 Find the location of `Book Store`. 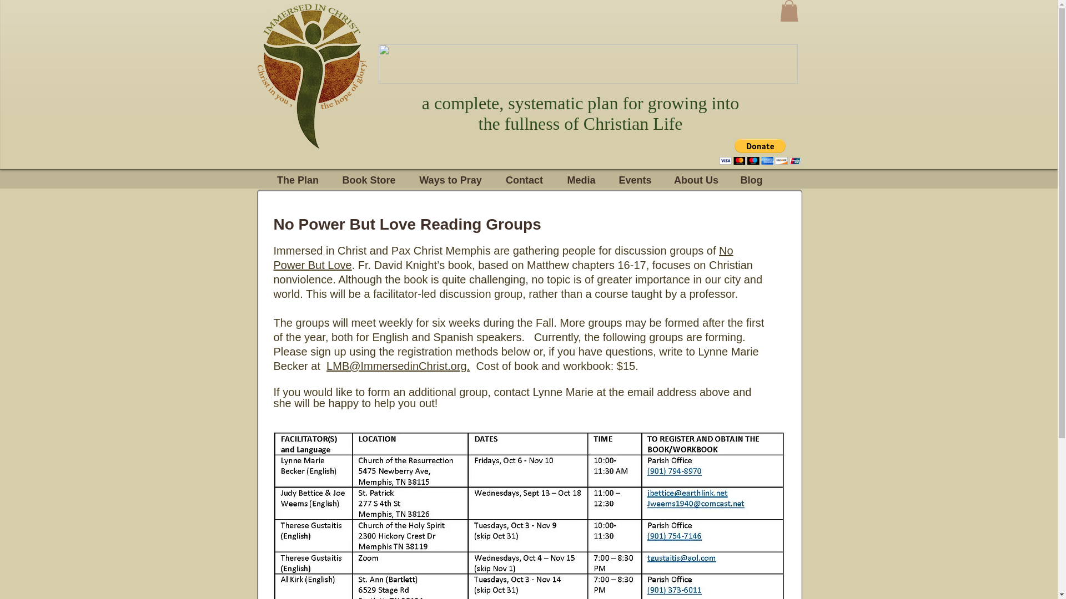

Book Store is located at coordinates (369, 179).